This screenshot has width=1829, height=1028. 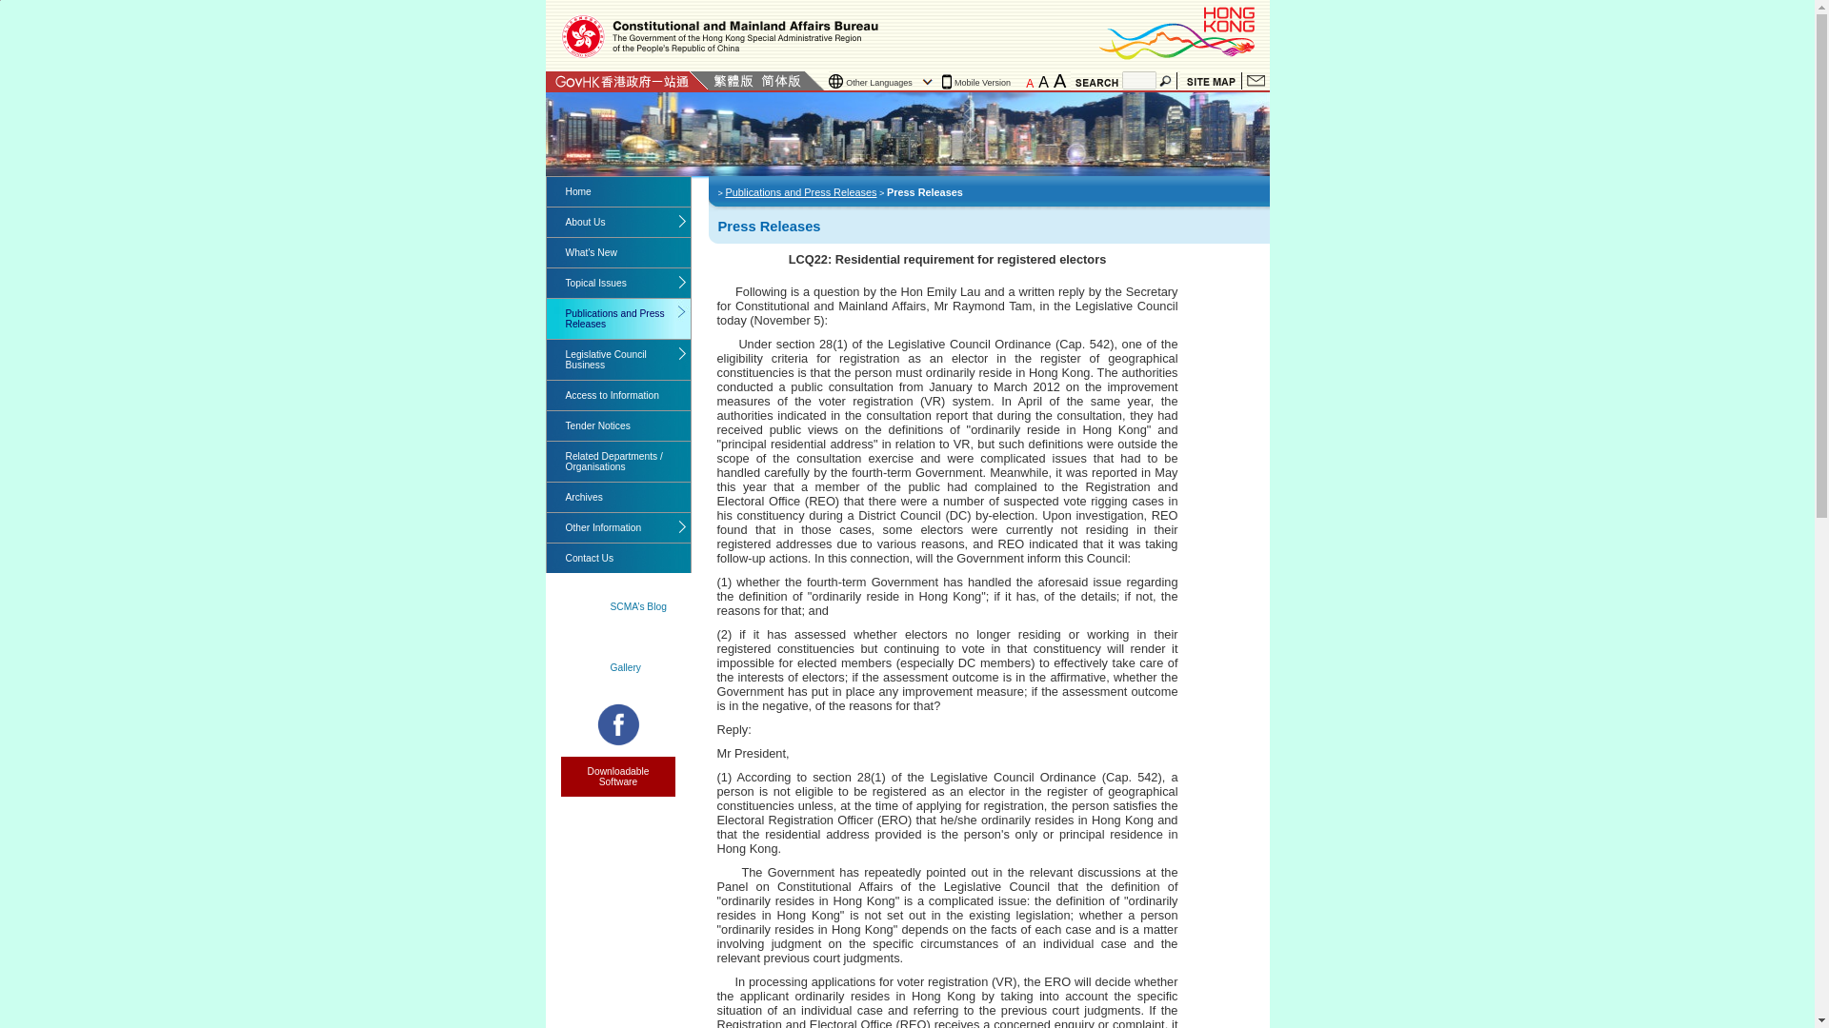 I want to click on Topical Issues, so click(x=619, y=283).